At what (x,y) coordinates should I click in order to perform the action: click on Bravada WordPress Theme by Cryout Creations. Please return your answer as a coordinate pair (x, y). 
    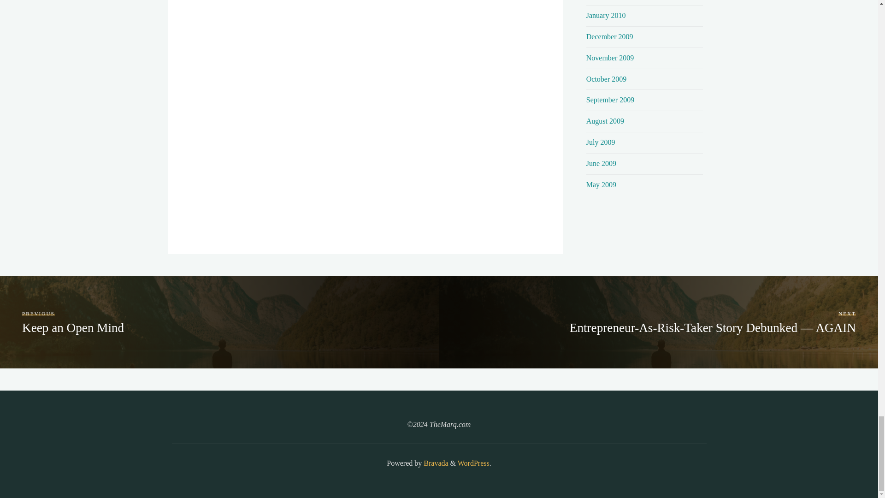
    Looking at the image, I should click on (435, 463).